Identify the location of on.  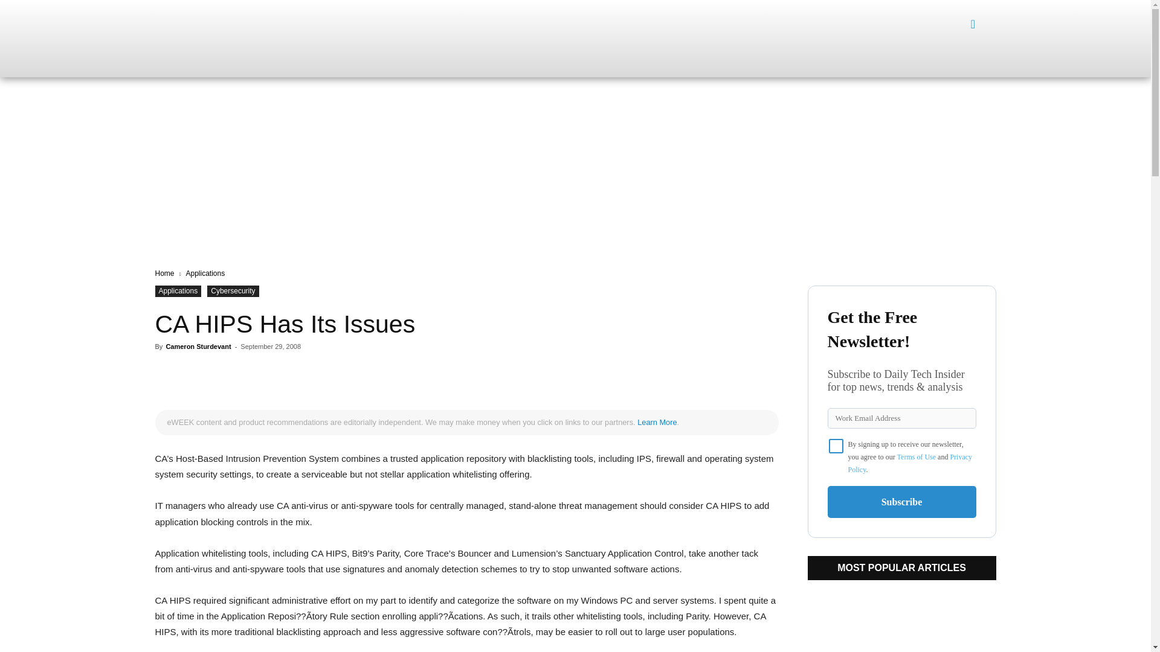
(836, 446).